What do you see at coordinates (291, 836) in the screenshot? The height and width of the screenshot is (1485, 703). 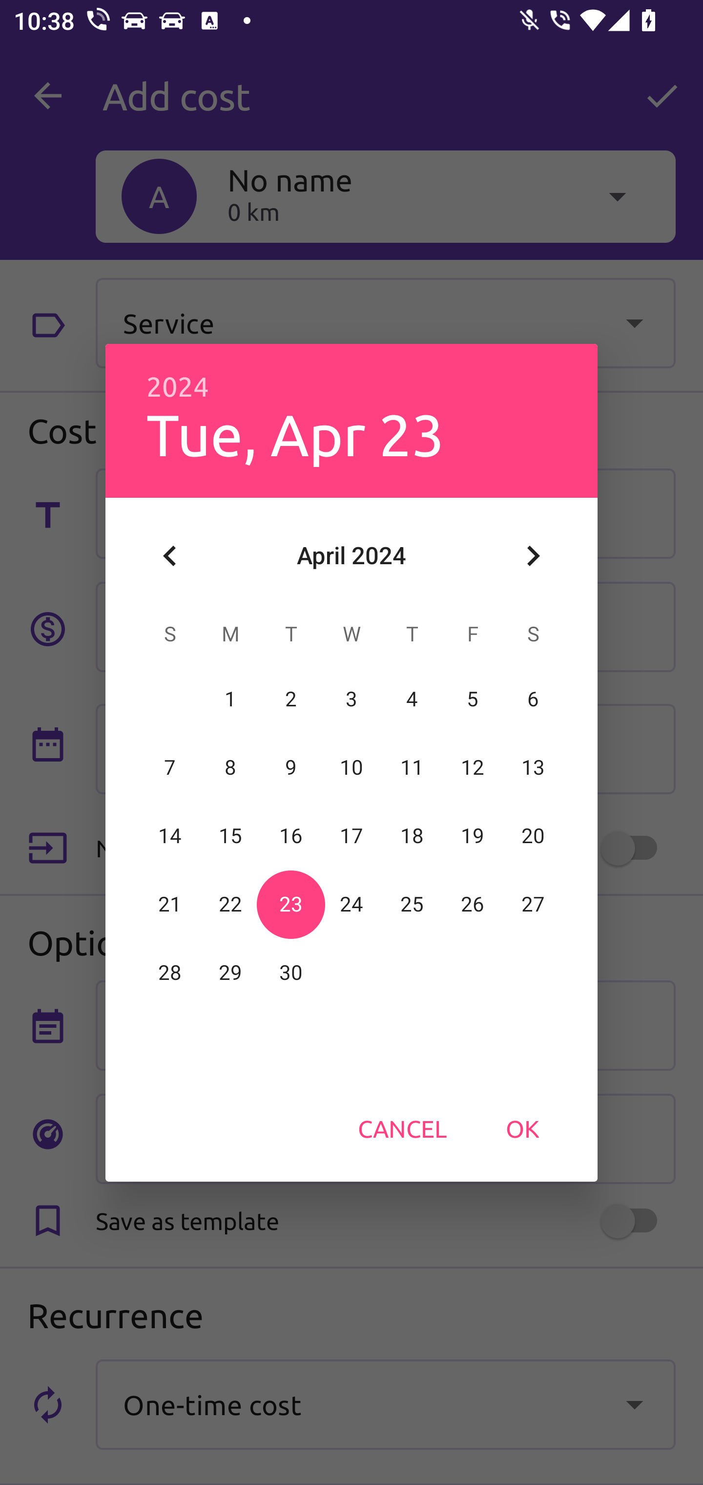 I see `16 16 April 2024` at bounding box center [291, 836].